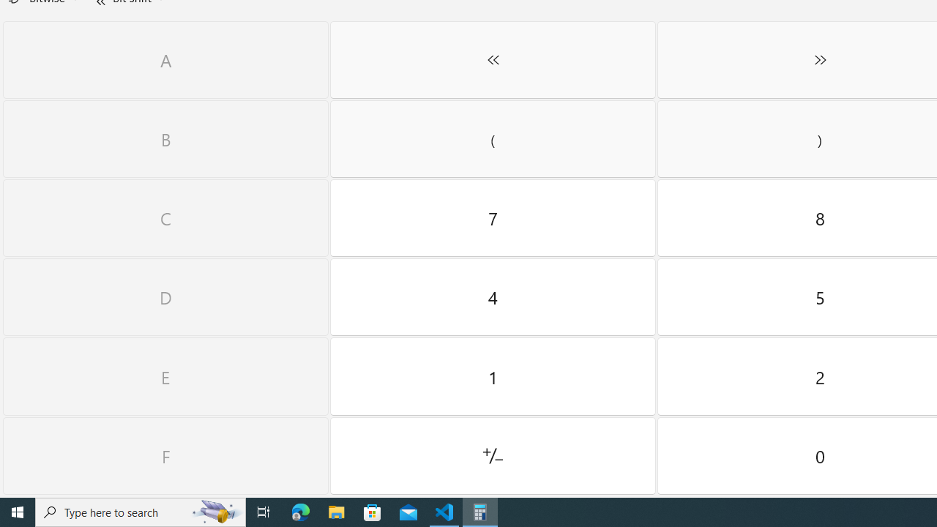 The width and height of the screenshot is (937, 527). What do you see at coordinates (18, 512) in the screenshot?
I see `Start` at bounding box center [18, 512].